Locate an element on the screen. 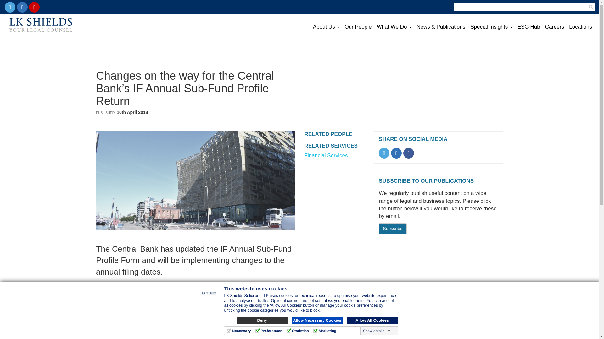 The height and width of the screenshot is (339, 604). Allow All Cookies is located at coordinates (372, 320).